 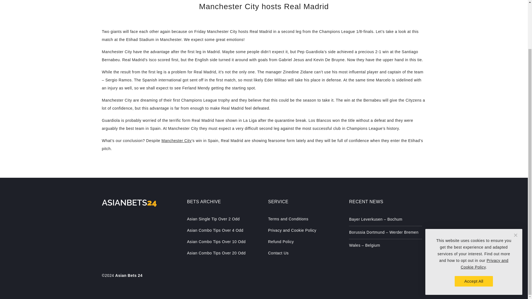 I want to click on Privacy and Cookie Policy, so click(x=304, y=230).